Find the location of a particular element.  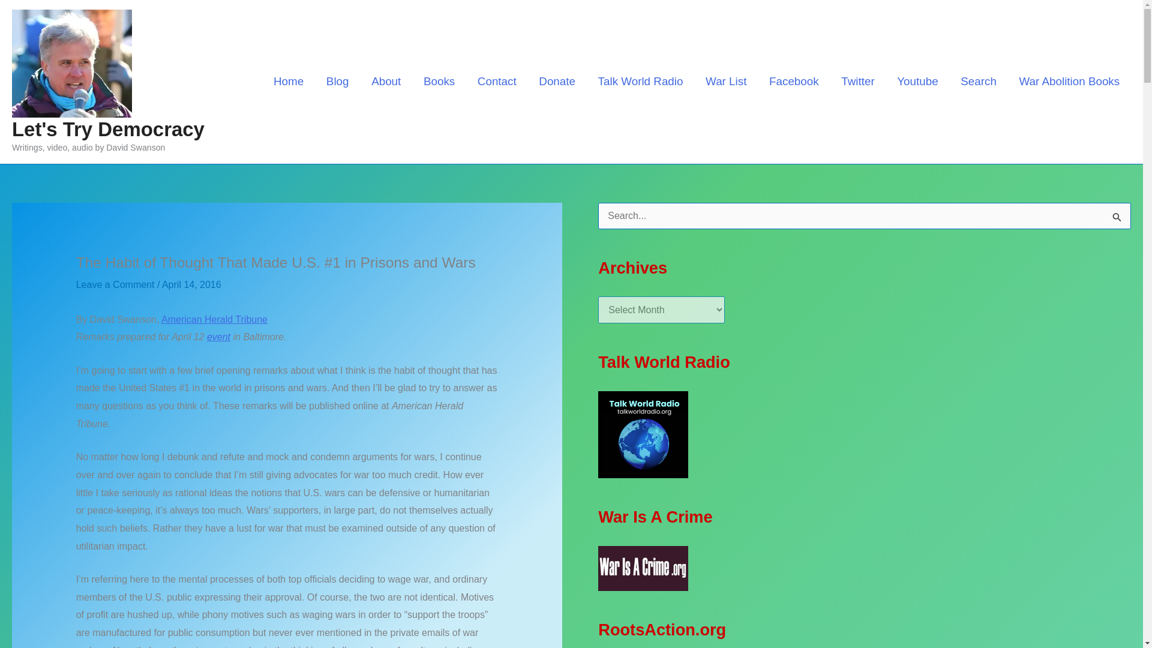

War List is located at coordinates (726, 81).